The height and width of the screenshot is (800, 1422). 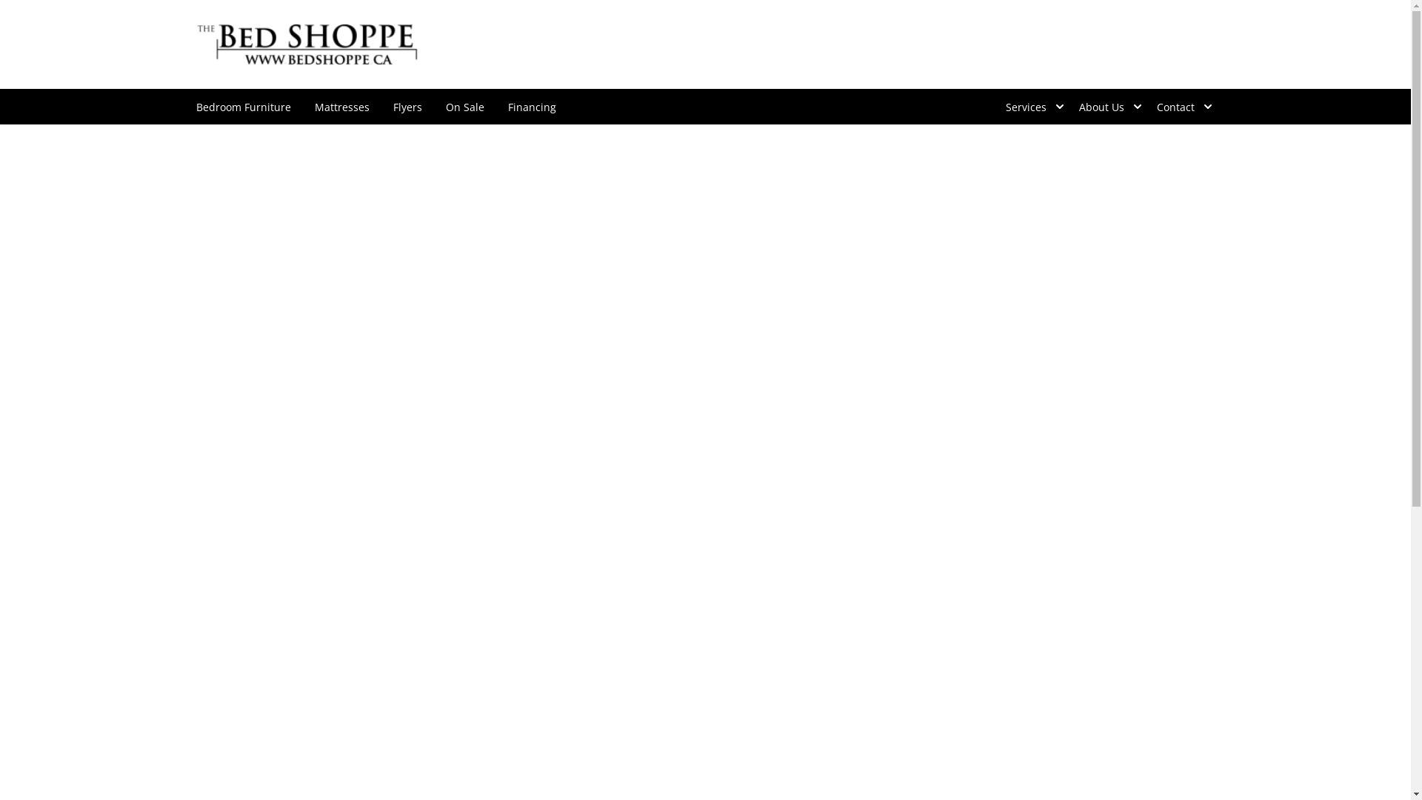 What do you see at coordinates (1181, 107) in the screenshot?
I see `Contact` at bounding box center [1181, 107].